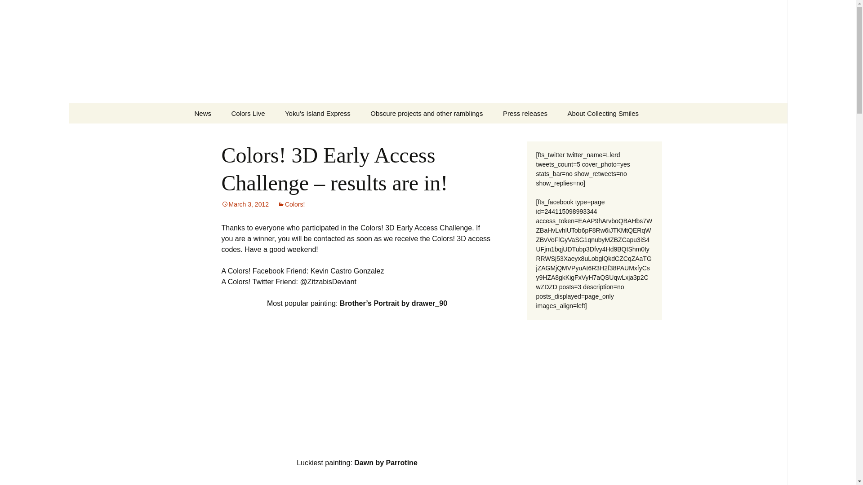 The image size is (863, 485). Describe the element at coordinates (427, 113) in the screenshot. I see `Obscure projects and other ramblings` at that location.